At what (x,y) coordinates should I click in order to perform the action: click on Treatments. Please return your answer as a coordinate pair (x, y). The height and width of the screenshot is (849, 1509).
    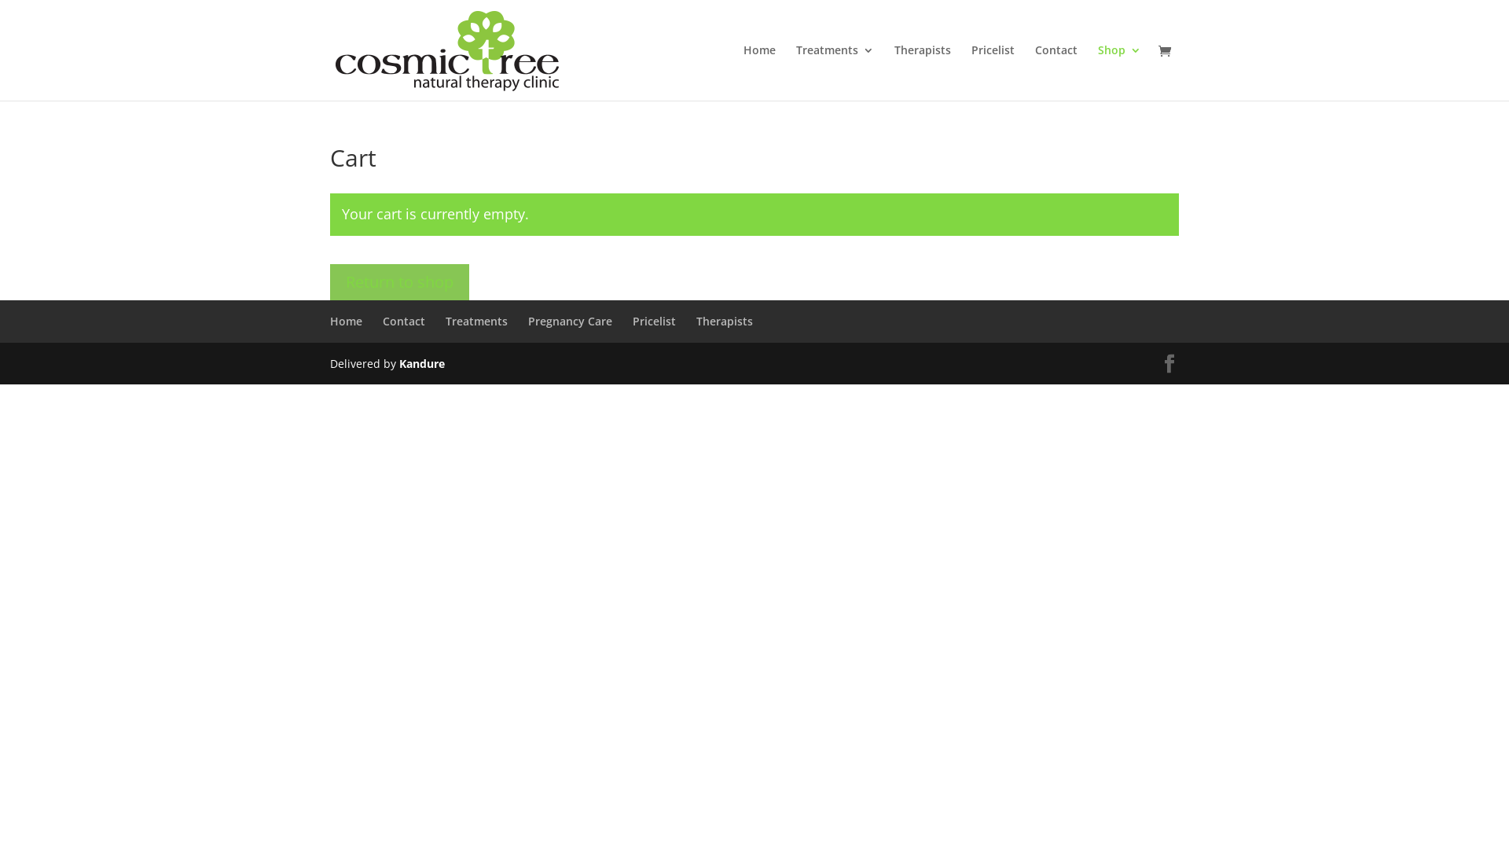
    Looking at the image, I should click on (835, 72).